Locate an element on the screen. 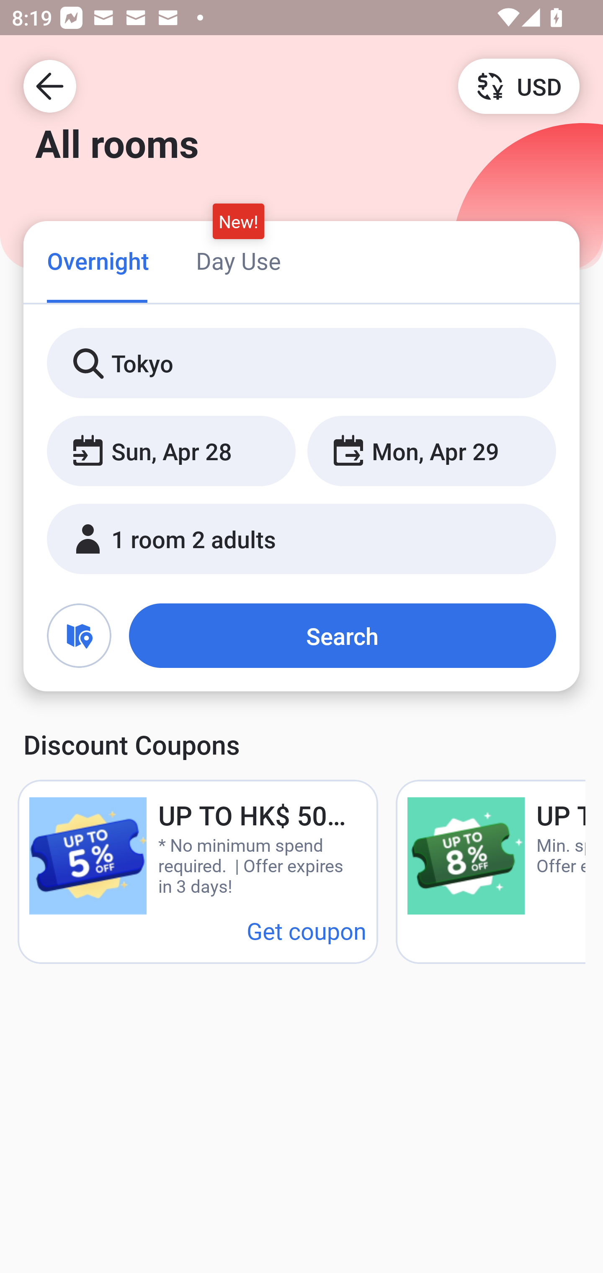  New! is located at coordinates (239, 221).